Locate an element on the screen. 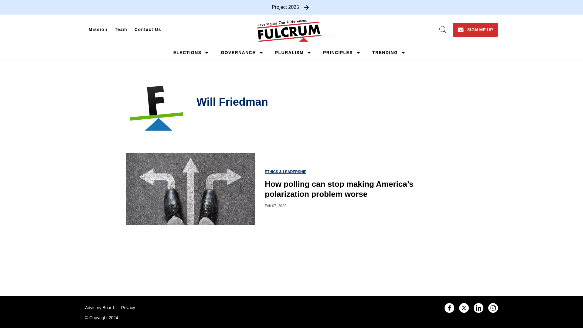 The image size is (583, 328). Contact Us is located at coordinates (148, 30).